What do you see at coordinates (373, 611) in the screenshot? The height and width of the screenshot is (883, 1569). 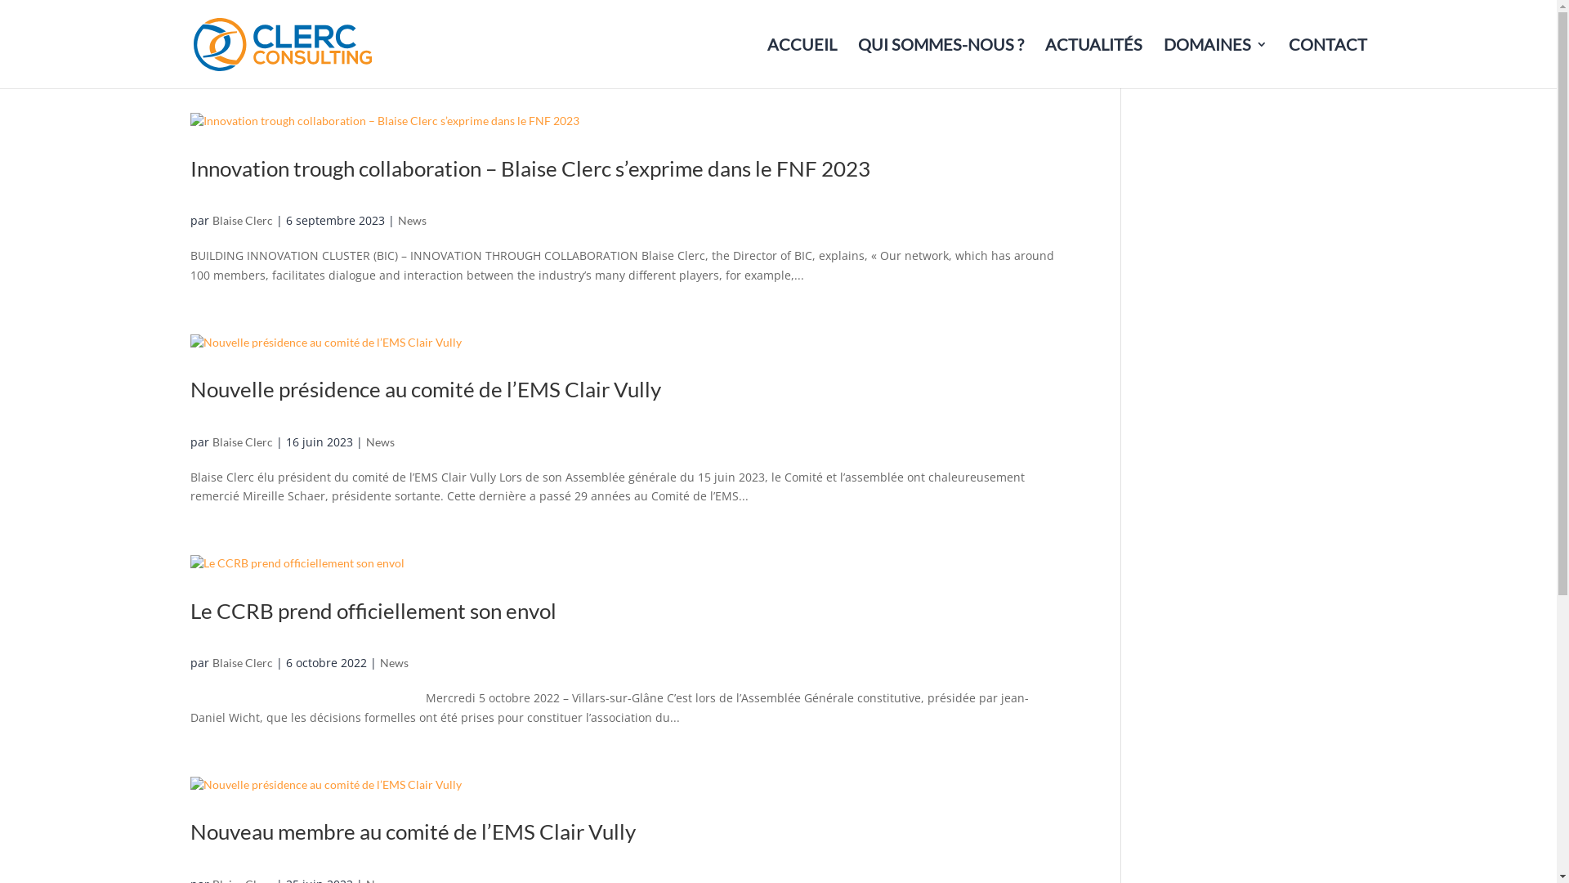 I see `Le CCRB prend officiellement son envol` at bounding box center [373, 611].